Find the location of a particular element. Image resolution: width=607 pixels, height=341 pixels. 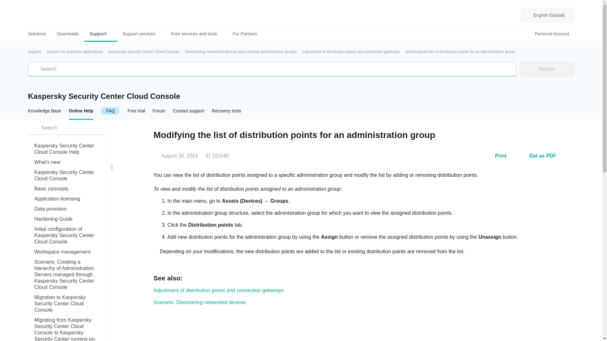

product-search is located at coordinates (66, 128).